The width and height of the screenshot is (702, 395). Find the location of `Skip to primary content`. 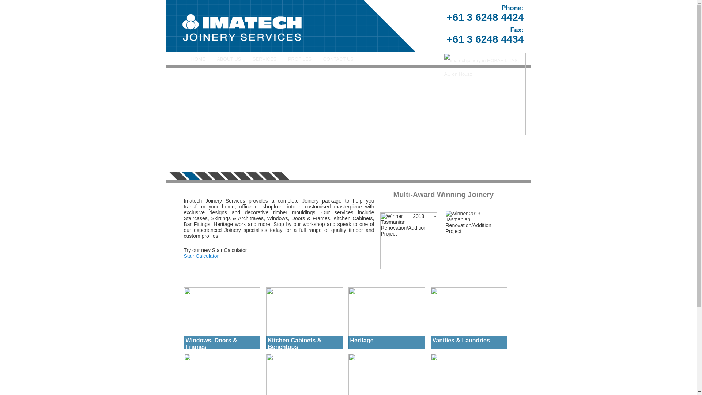

Skip to primary content is located at coordinates (224, 59).